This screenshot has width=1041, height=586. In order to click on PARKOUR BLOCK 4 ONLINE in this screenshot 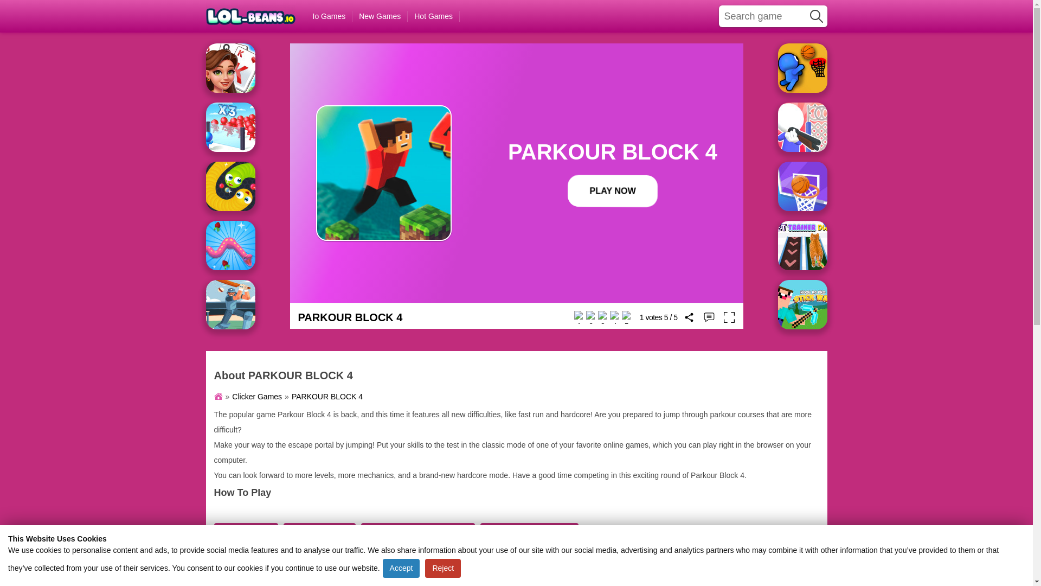, I will do `click(529, 531)`.